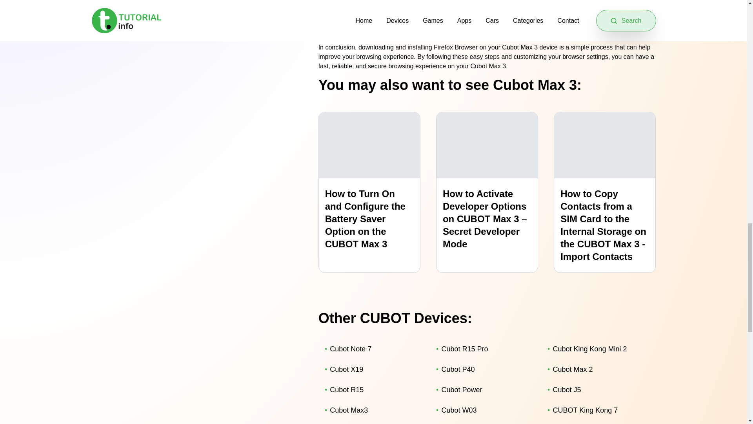 The image size is (753, 424). I want to click on Cubot W03, so click(486, 410).